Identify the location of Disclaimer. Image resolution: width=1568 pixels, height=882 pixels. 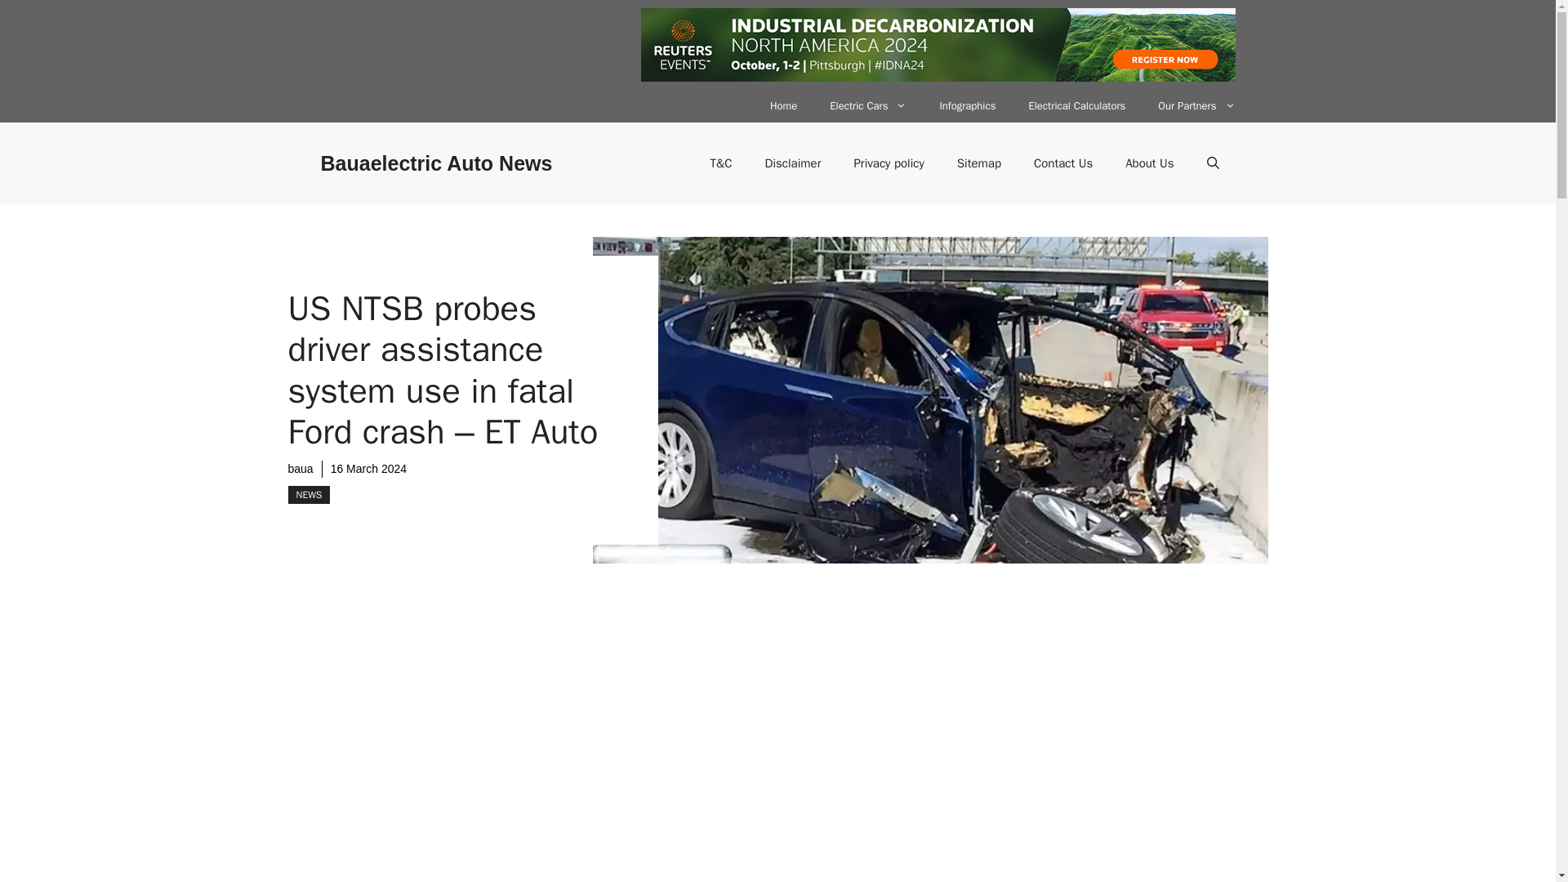
(793, 163).